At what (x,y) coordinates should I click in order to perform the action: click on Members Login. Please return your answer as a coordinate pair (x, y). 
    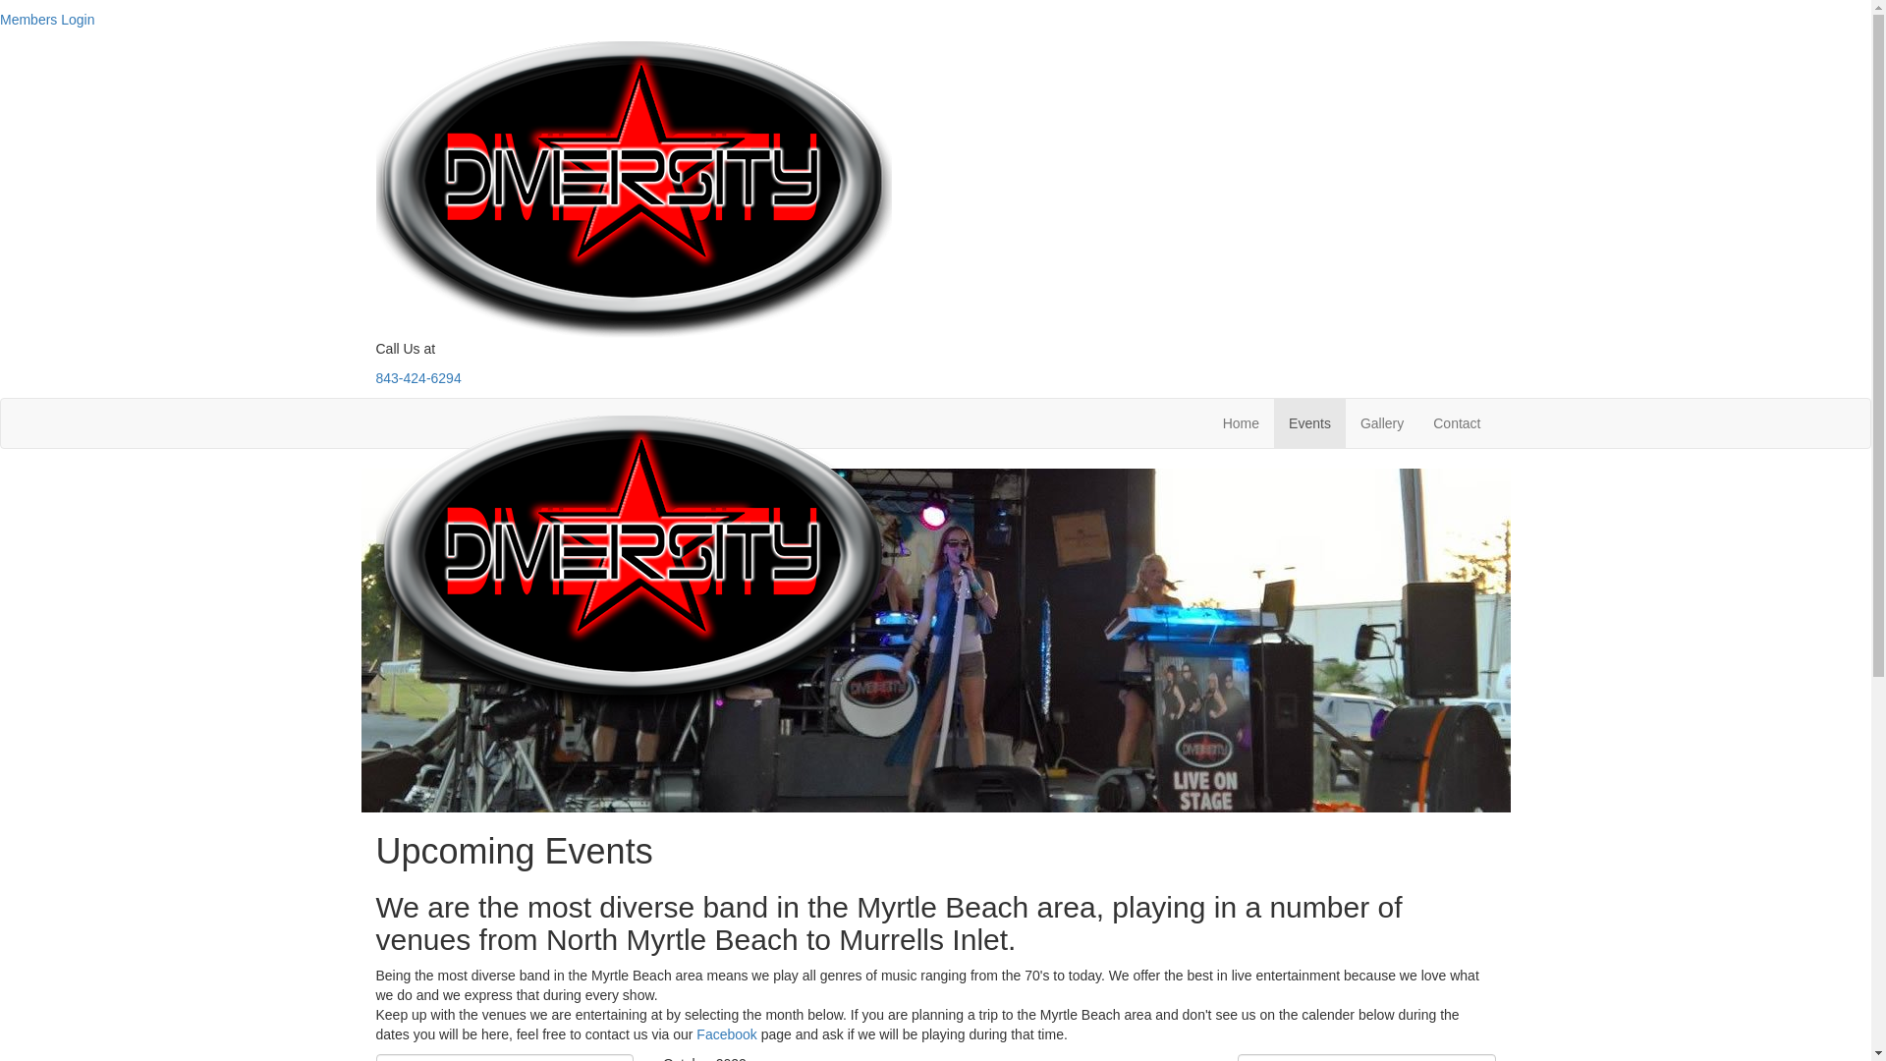
    Looking at the image, I should click on (47, 20).